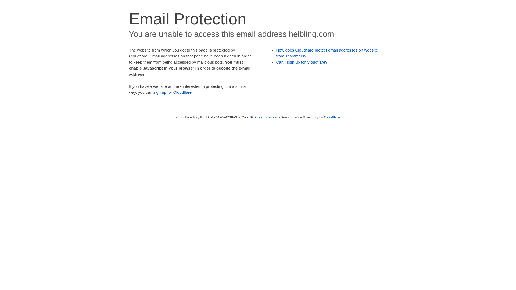 The height and width of the screenshot is (290, 516). I want to click on sign up for Cloudflare, so click(173, 92).